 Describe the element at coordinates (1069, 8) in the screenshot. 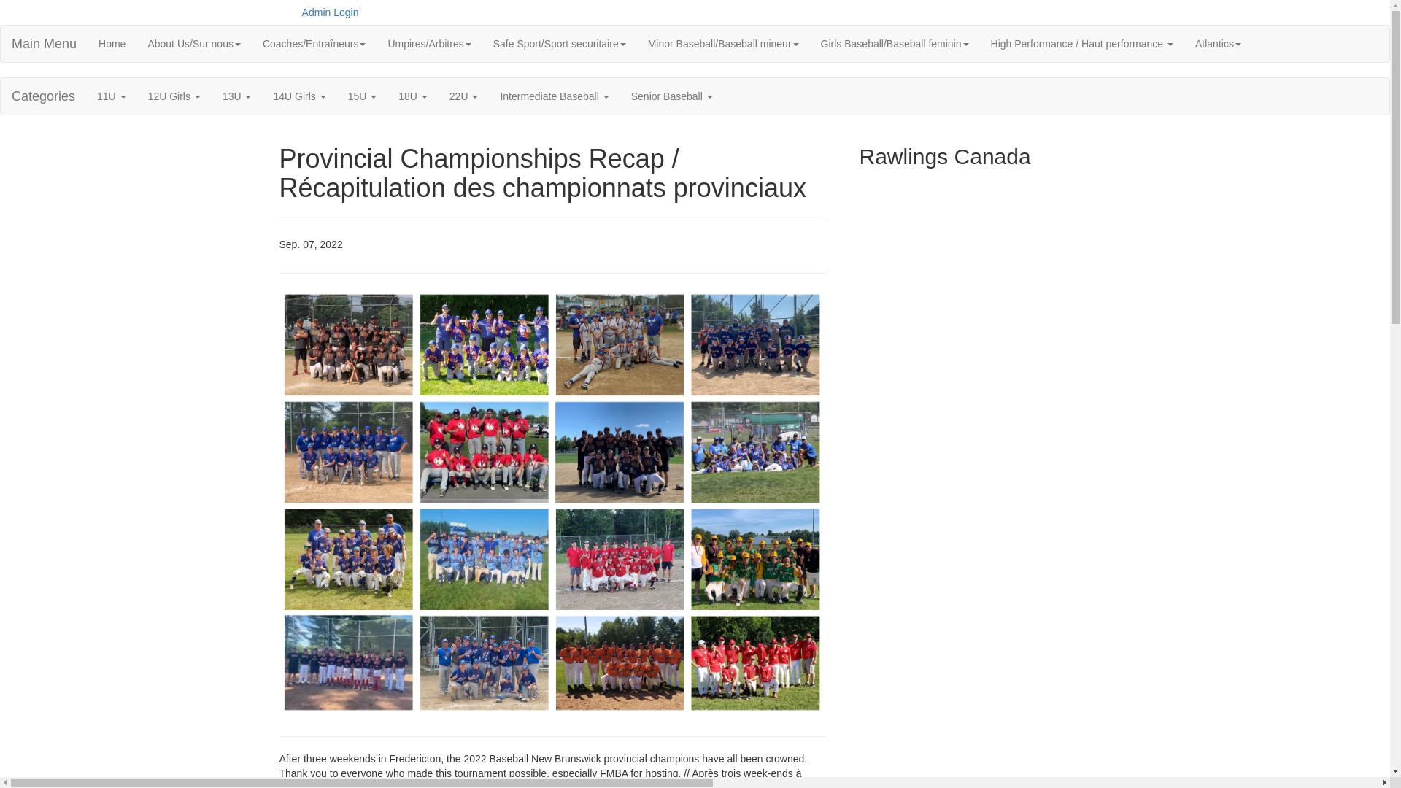

I see `Facebook` at that location.